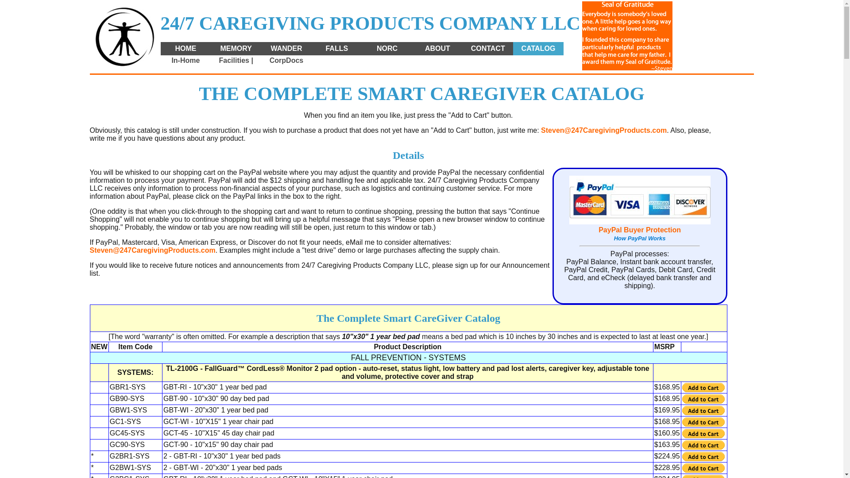 The height and width of the screenshot is (478, 850). What do you see at coordinates (604, 130) in the screenshot?
I see `Steven@247CaregivingProducts.com` at bounding box center [604, 130].